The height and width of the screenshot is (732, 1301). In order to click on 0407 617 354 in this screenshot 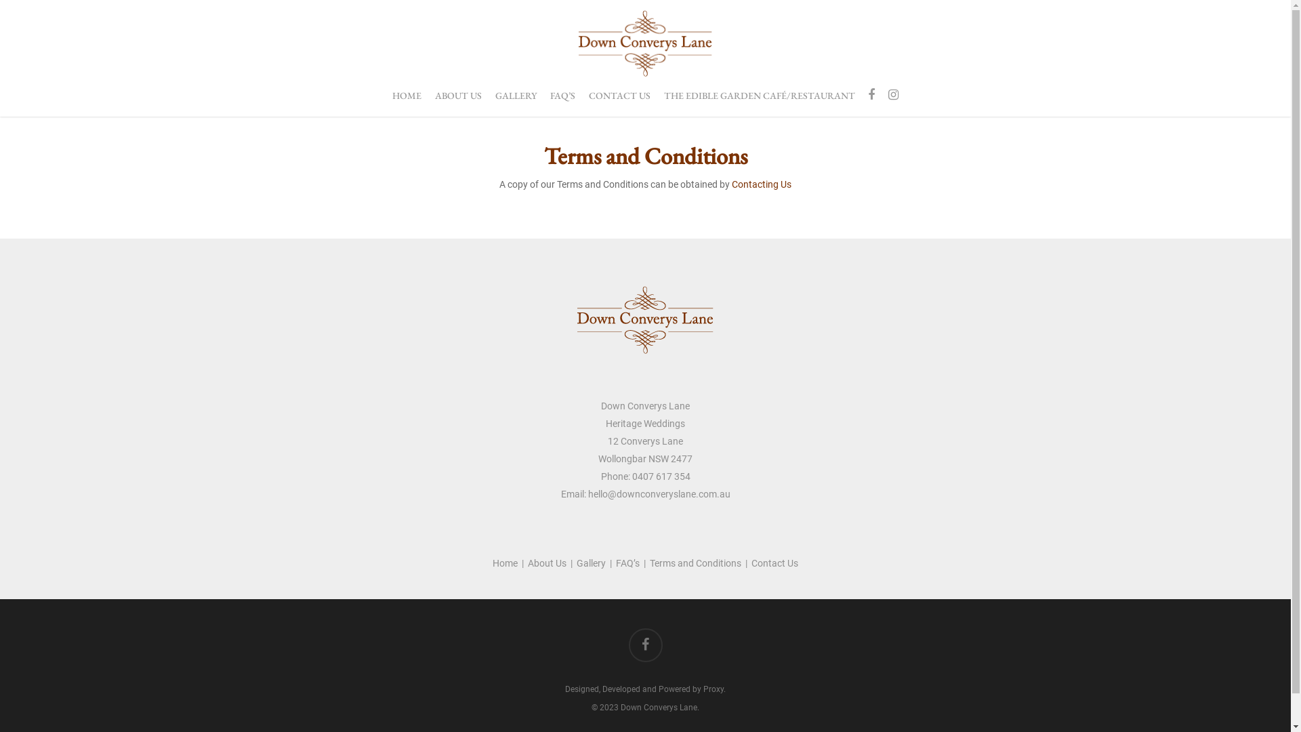, I will do `click(660, 476)`.